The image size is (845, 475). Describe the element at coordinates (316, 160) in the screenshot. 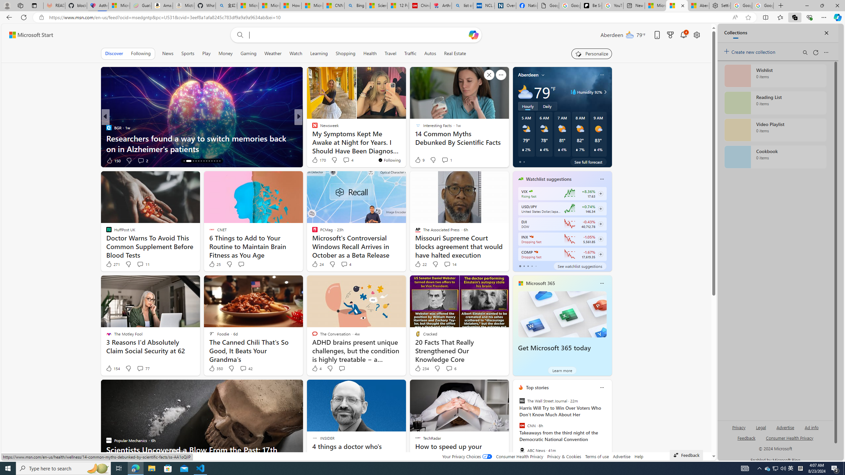

I see `3k Like` at that location.